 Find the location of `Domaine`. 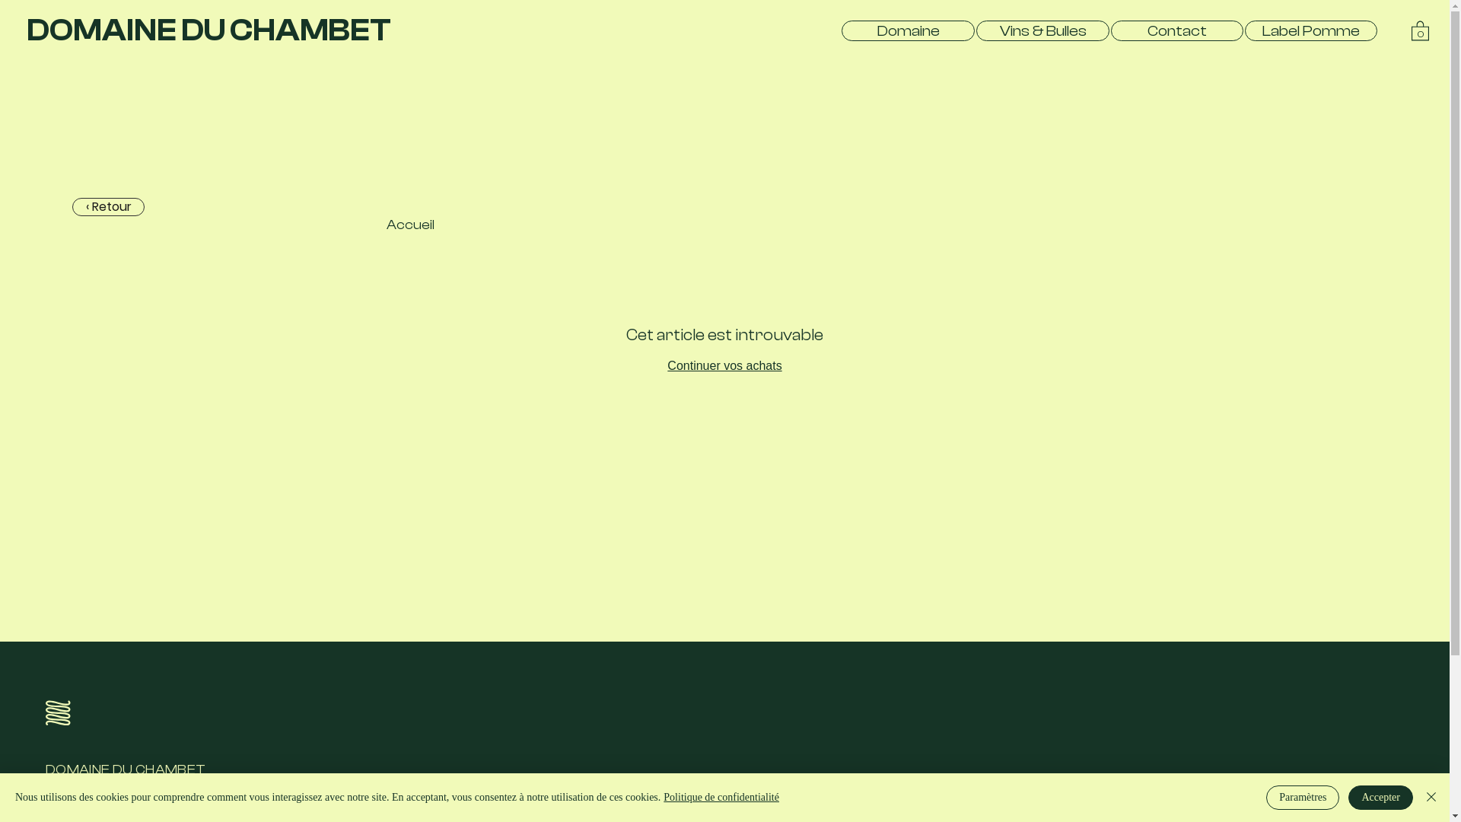

Domaine is located at coordinates (909, 30).